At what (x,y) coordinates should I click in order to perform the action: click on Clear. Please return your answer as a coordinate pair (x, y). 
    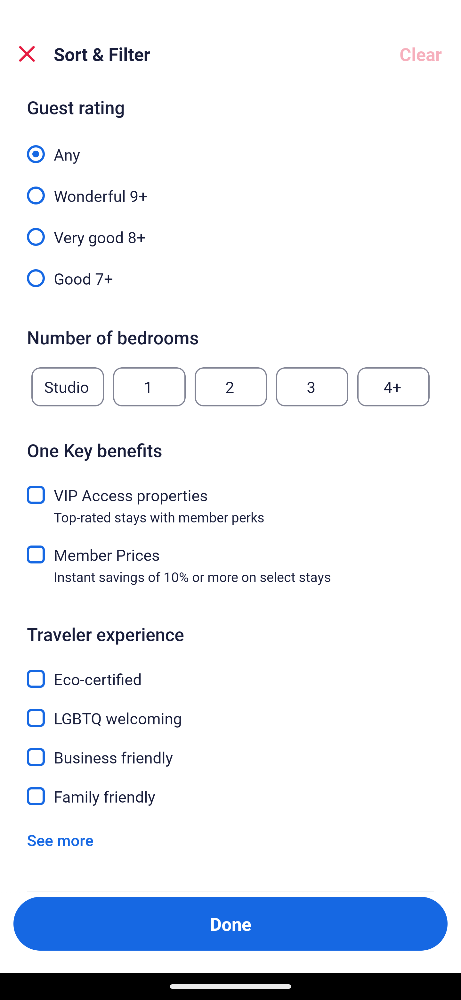
    Looking at the image, I should click on (421, 54).